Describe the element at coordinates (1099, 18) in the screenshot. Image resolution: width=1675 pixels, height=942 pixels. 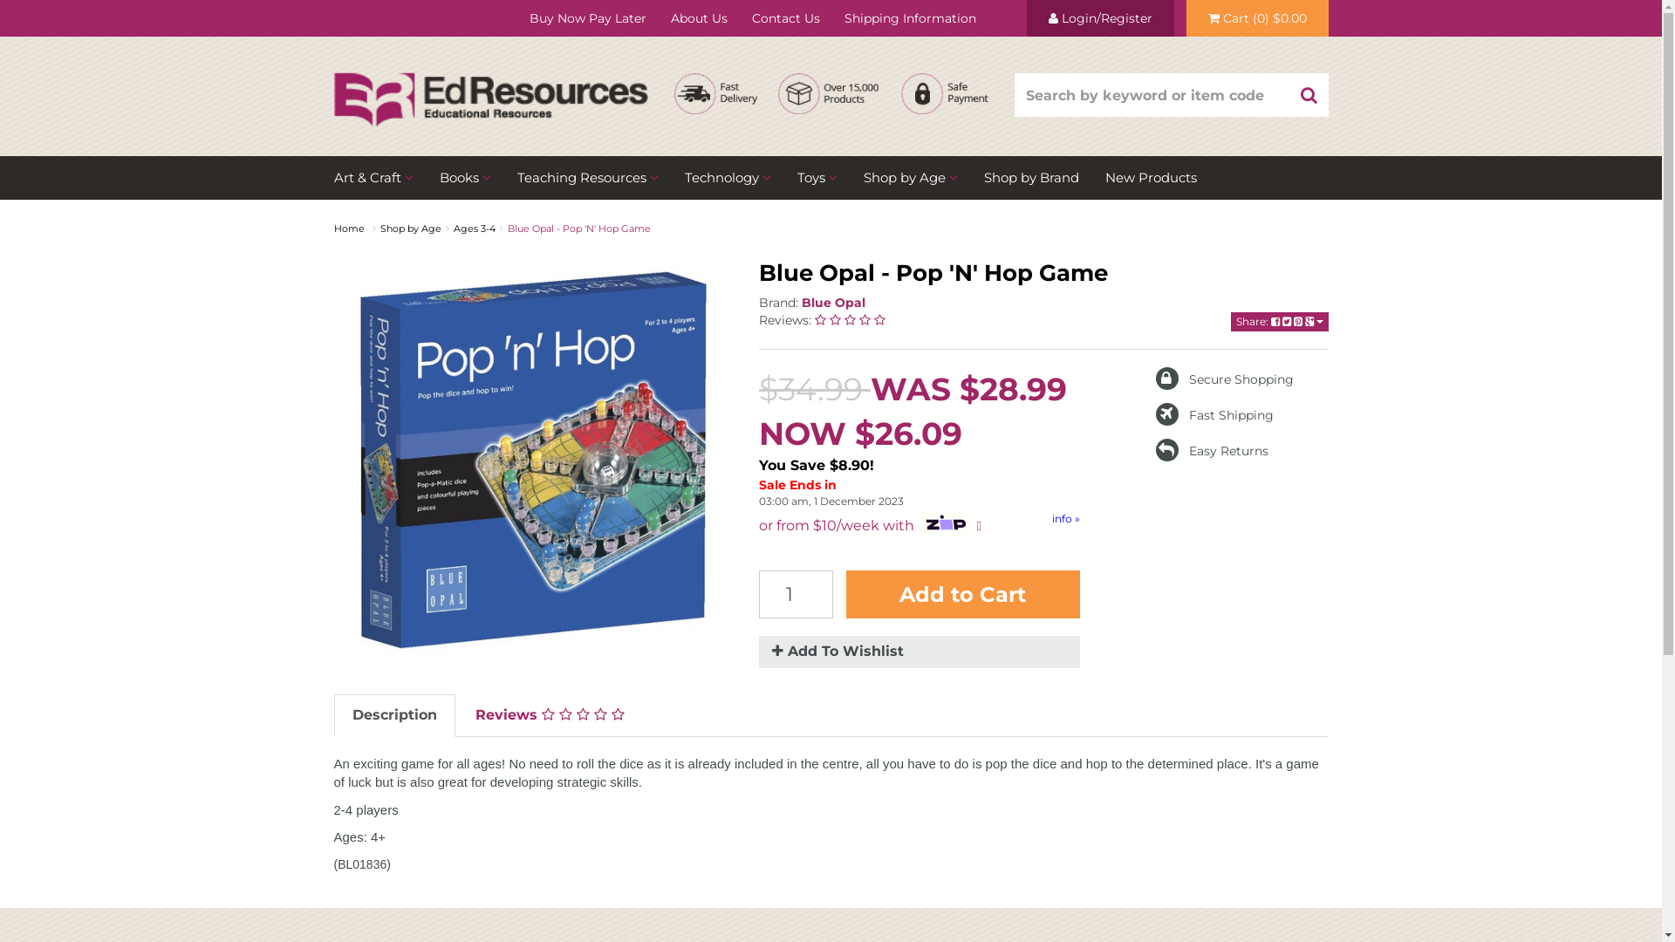
I see `Login/Register` at that location.